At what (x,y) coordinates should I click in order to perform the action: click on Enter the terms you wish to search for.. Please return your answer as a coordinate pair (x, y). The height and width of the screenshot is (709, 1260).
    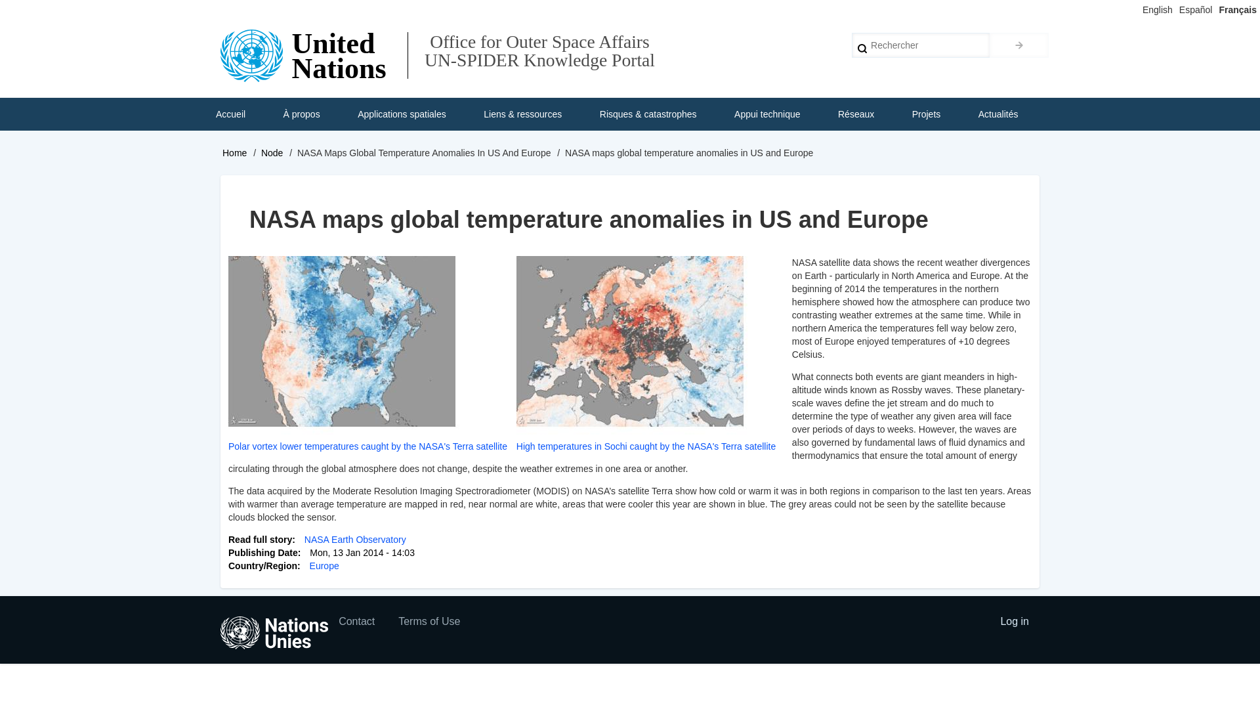
    Looking at the image, I should click on (920, 45).